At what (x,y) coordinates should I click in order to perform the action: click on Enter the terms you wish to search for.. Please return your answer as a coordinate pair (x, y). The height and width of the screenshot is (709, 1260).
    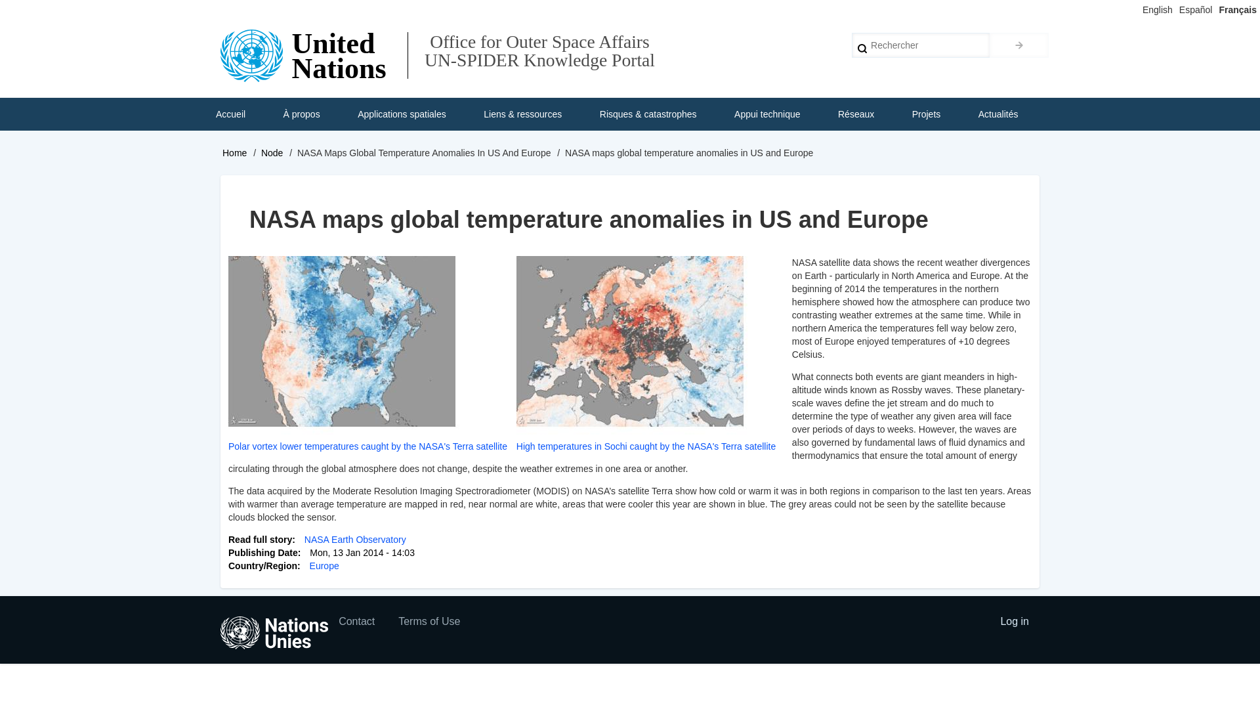
    Looking at the image, I should click on (920, 45).